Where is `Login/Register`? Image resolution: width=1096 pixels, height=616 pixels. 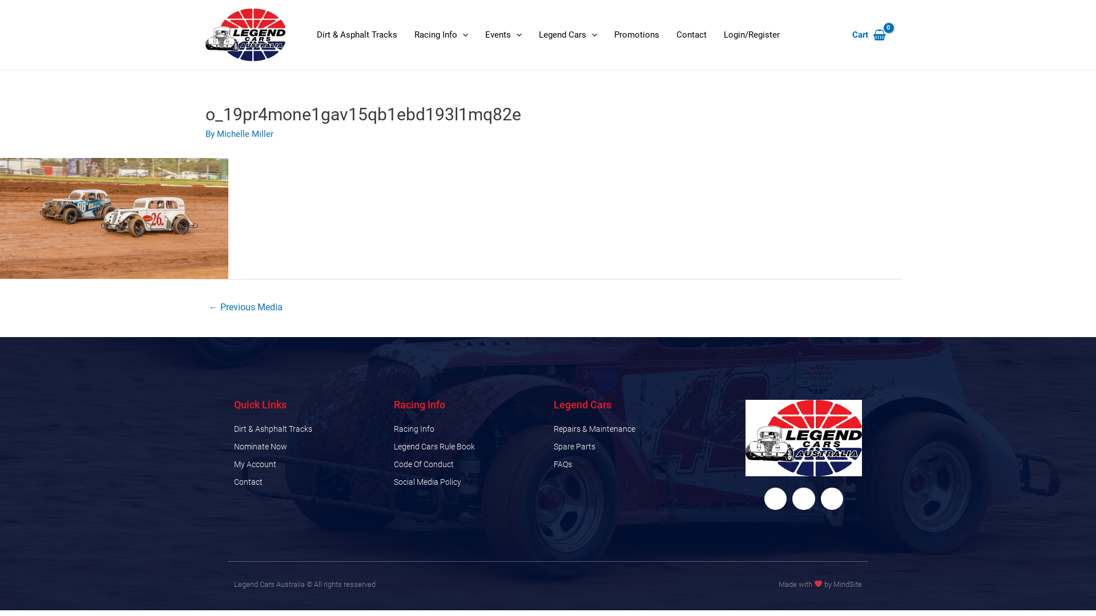
Login/Register is located at coordinates (752, 35).